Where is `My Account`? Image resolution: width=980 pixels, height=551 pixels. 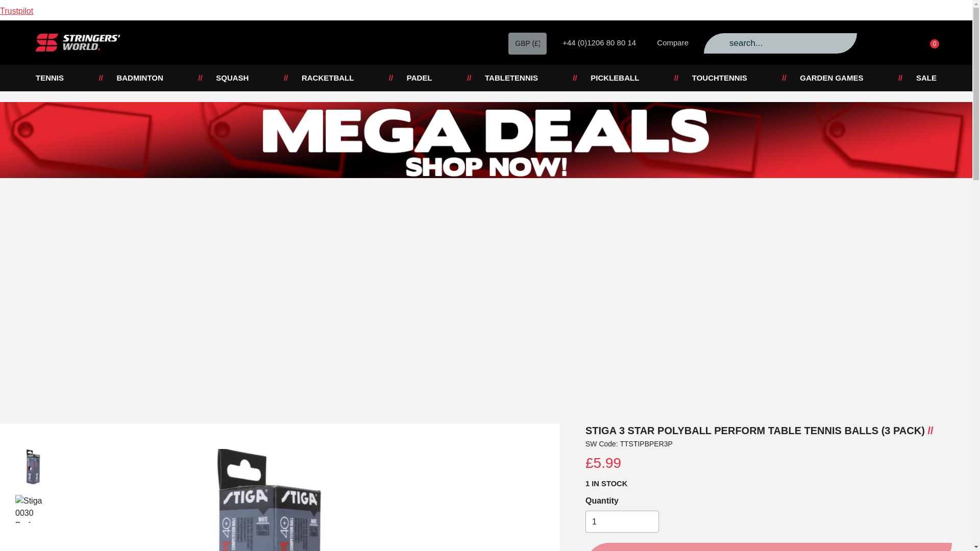 My Account is located at coordinates (879, 42).